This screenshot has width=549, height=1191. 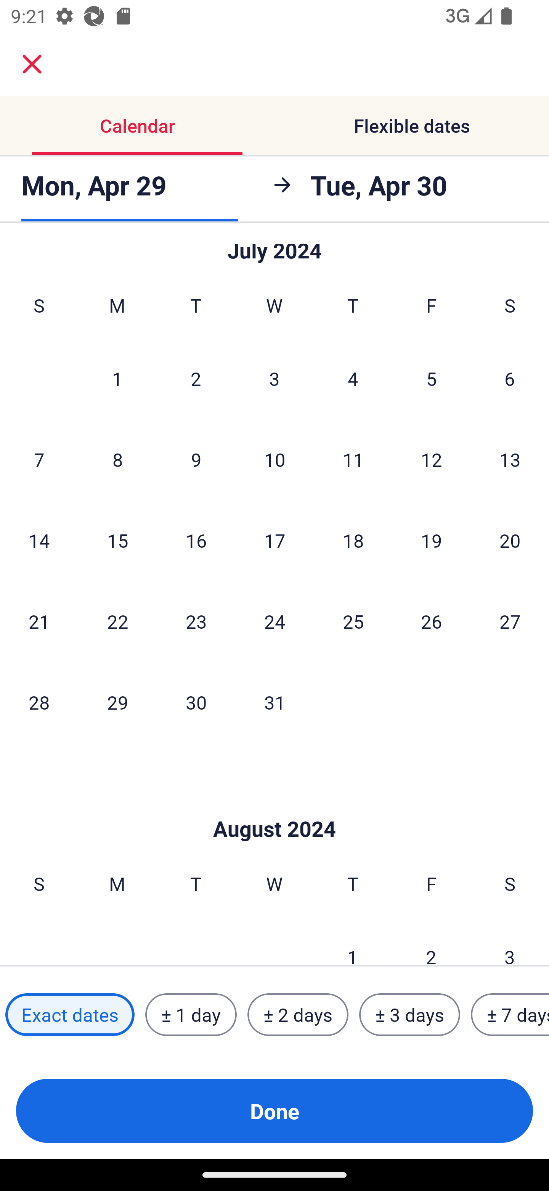 I want to click on close., so click(x=32, y=64).